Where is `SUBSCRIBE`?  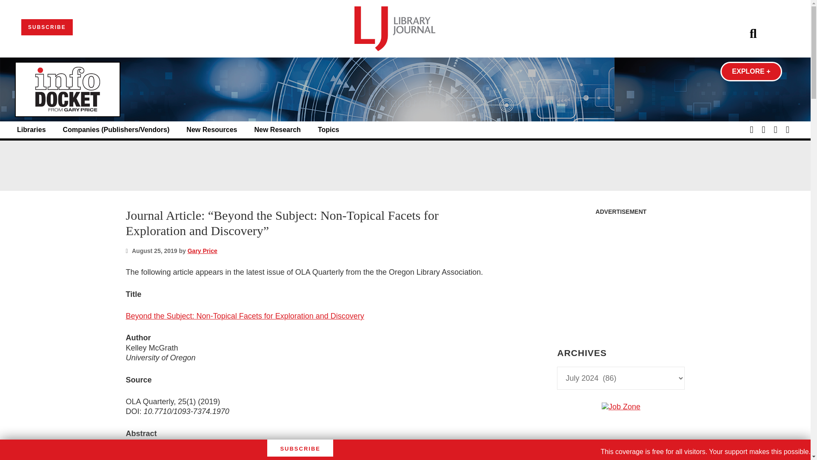
SUBSCRIBE is located at coordinates (47, 27).